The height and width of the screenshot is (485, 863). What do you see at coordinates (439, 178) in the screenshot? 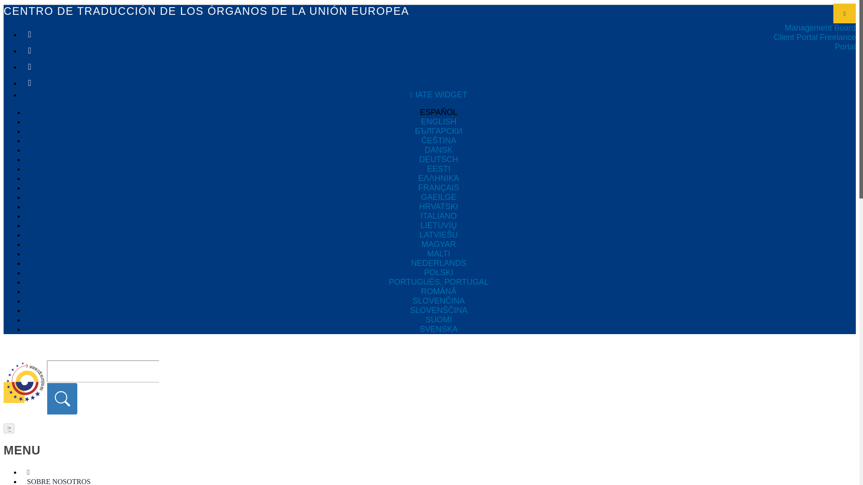
I see `Greek` at bounding box center [439, 178].